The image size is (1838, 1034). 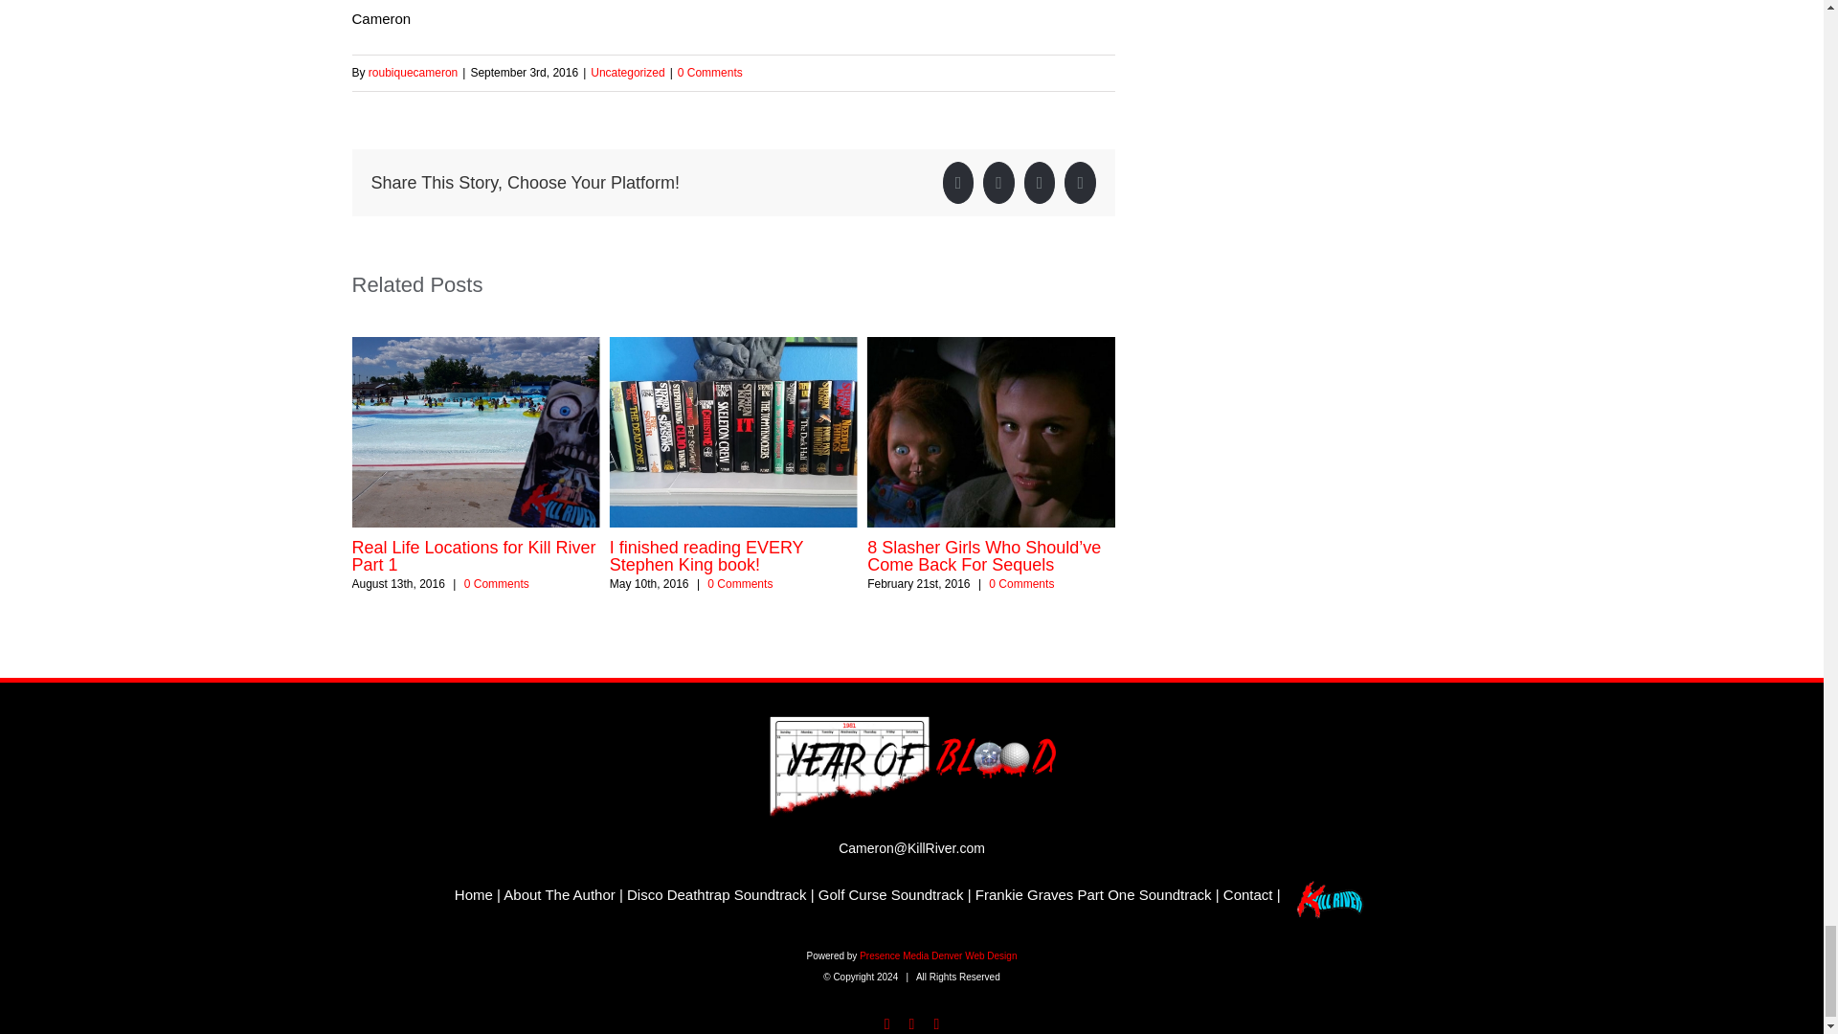 I want to click on Uncategorized, so click(x=626, y=73).